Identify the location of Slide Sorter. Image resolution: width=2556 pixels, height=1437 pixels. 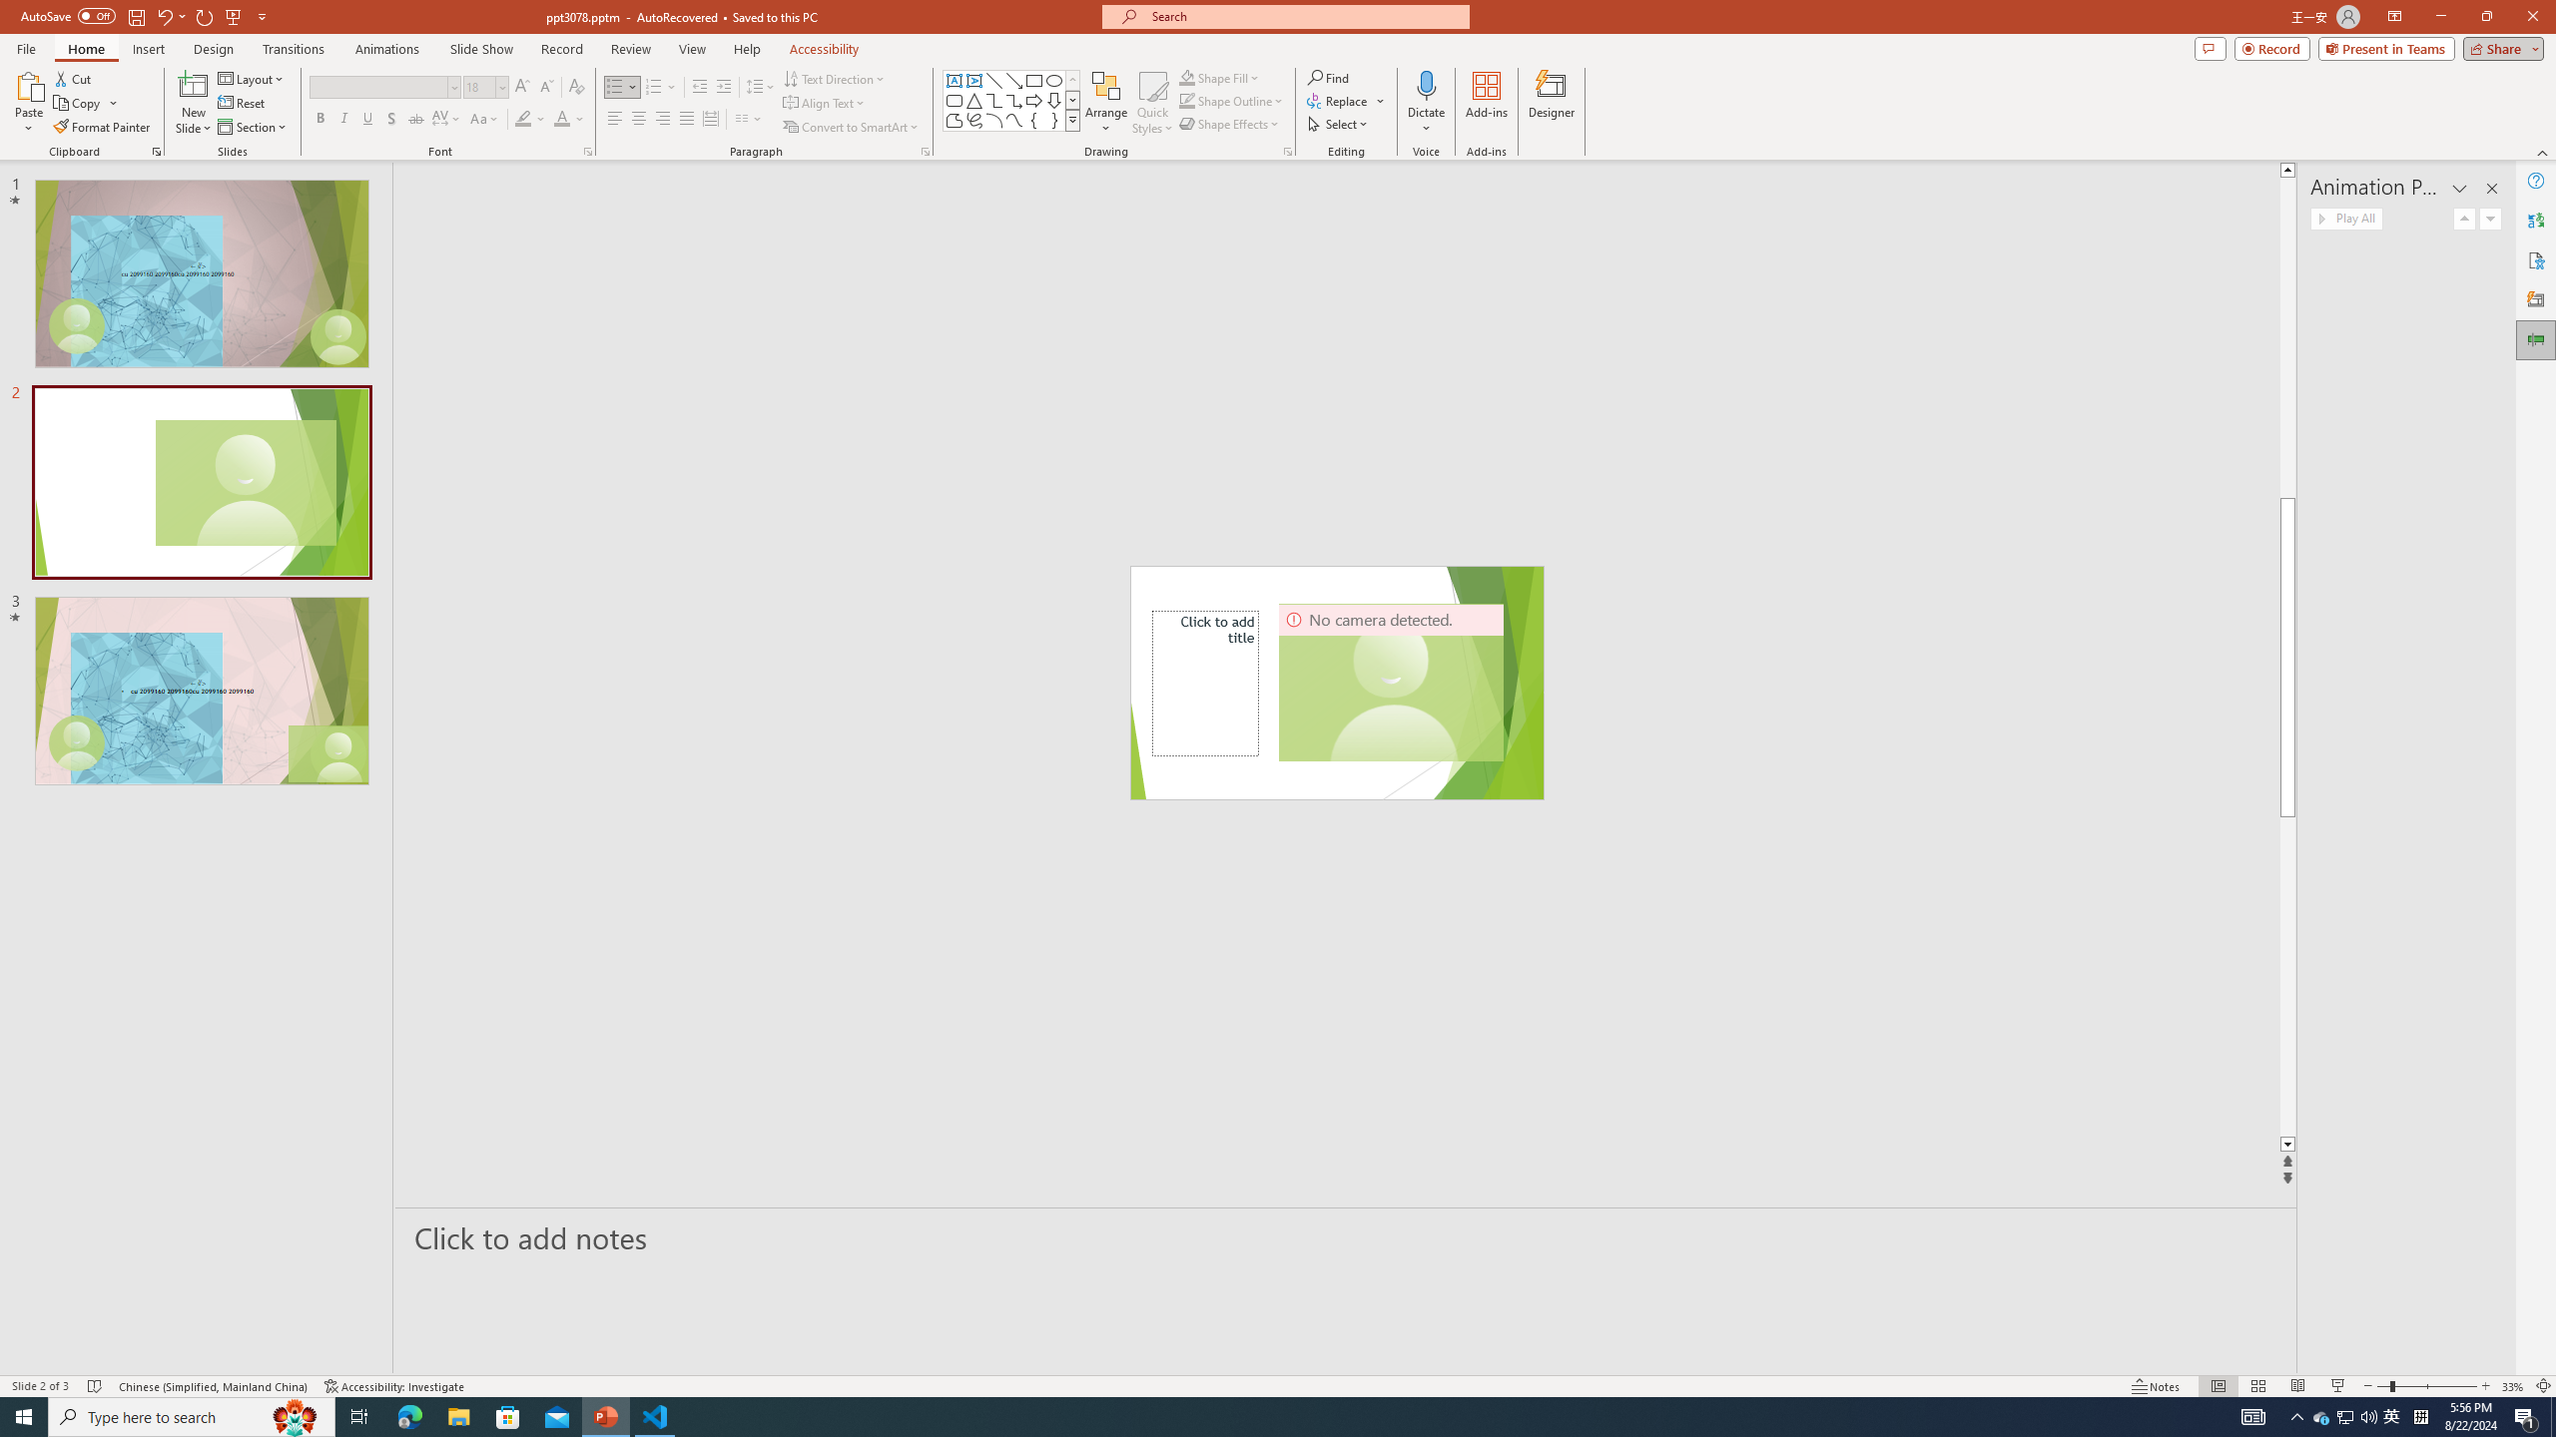
(2257, 1386).